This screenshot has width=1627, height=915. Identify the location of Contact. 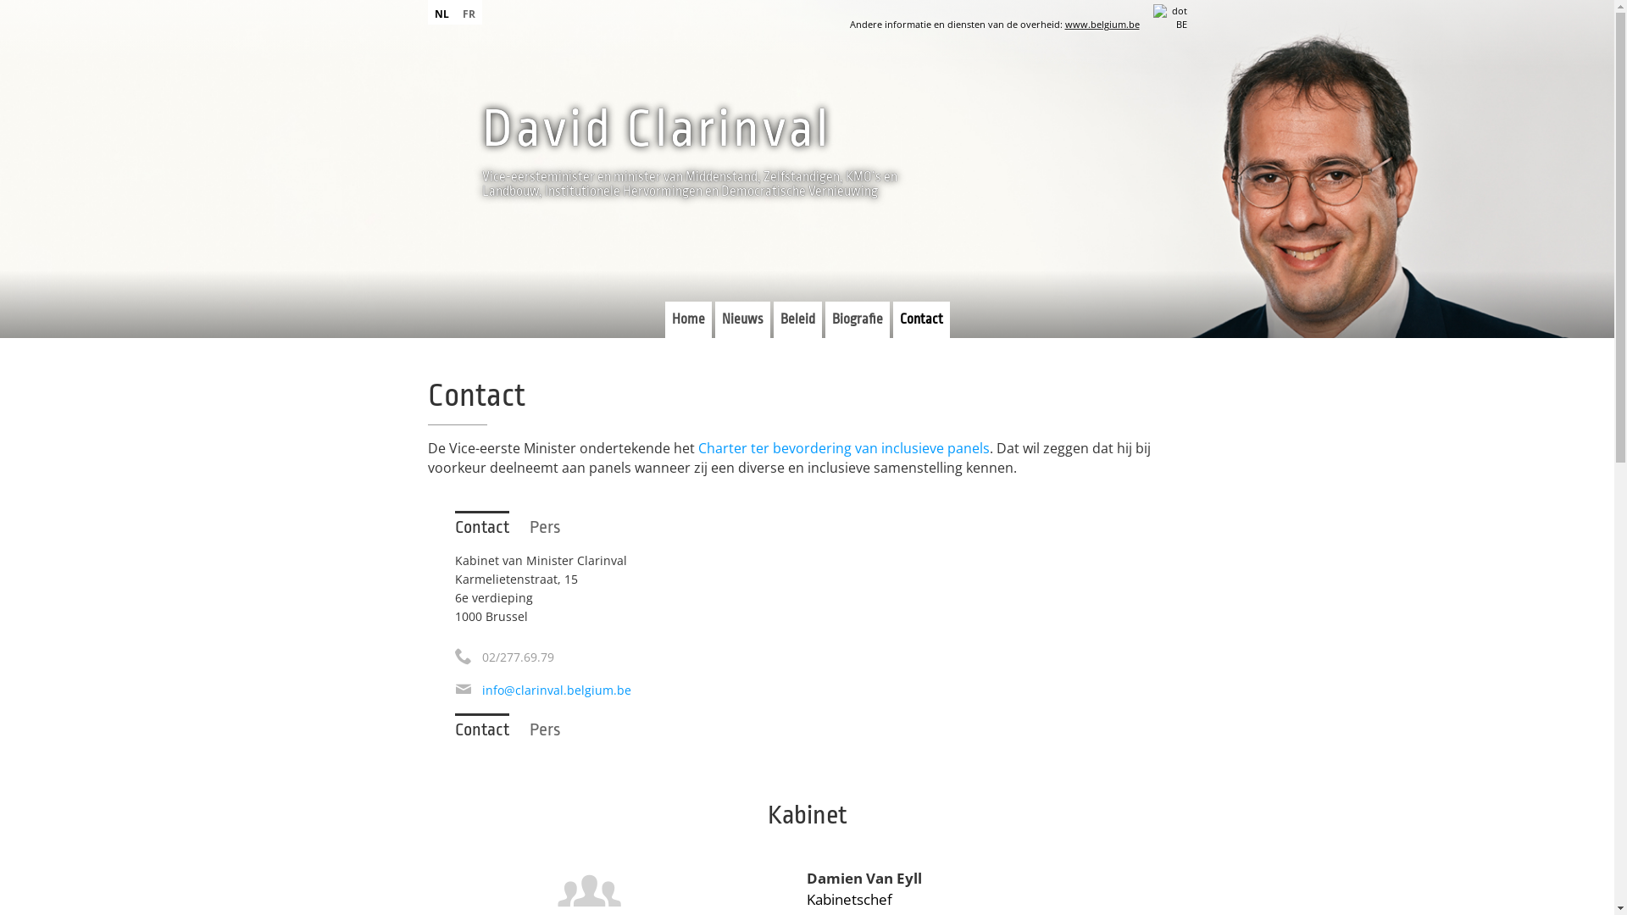
(481, 526).